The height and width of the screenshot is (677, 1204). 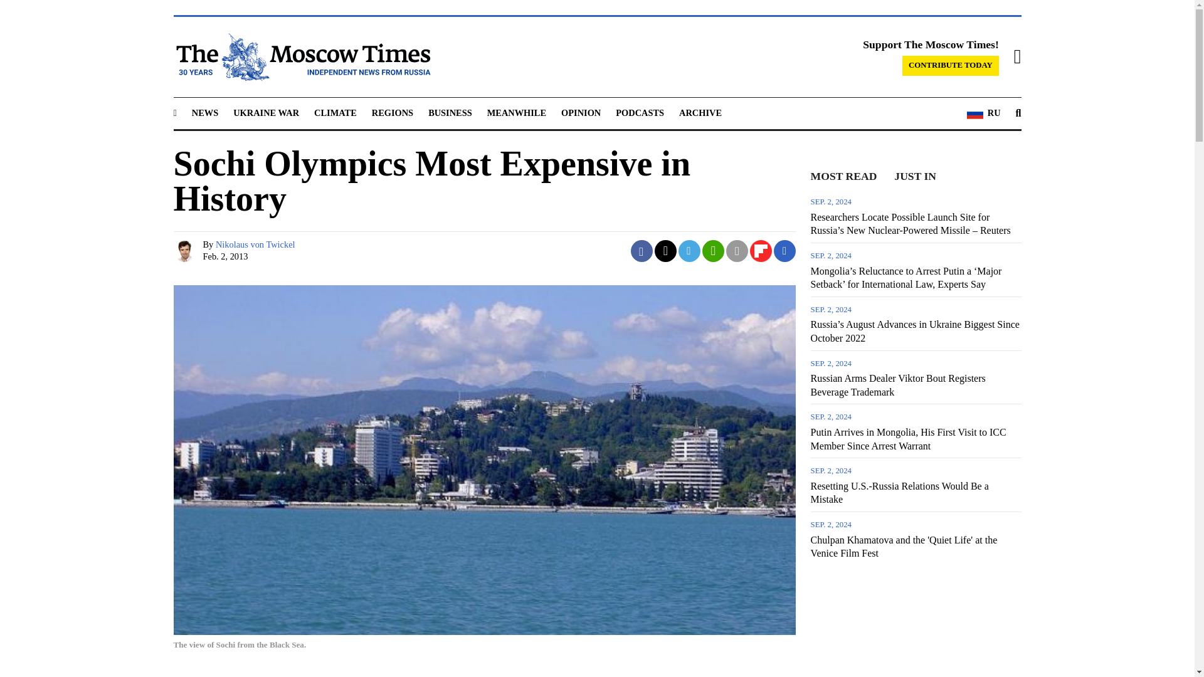 What do you see at coordinates (517, 112) in the screenshot?
I see `MEANWHILE` at bounding box center [517, 112].